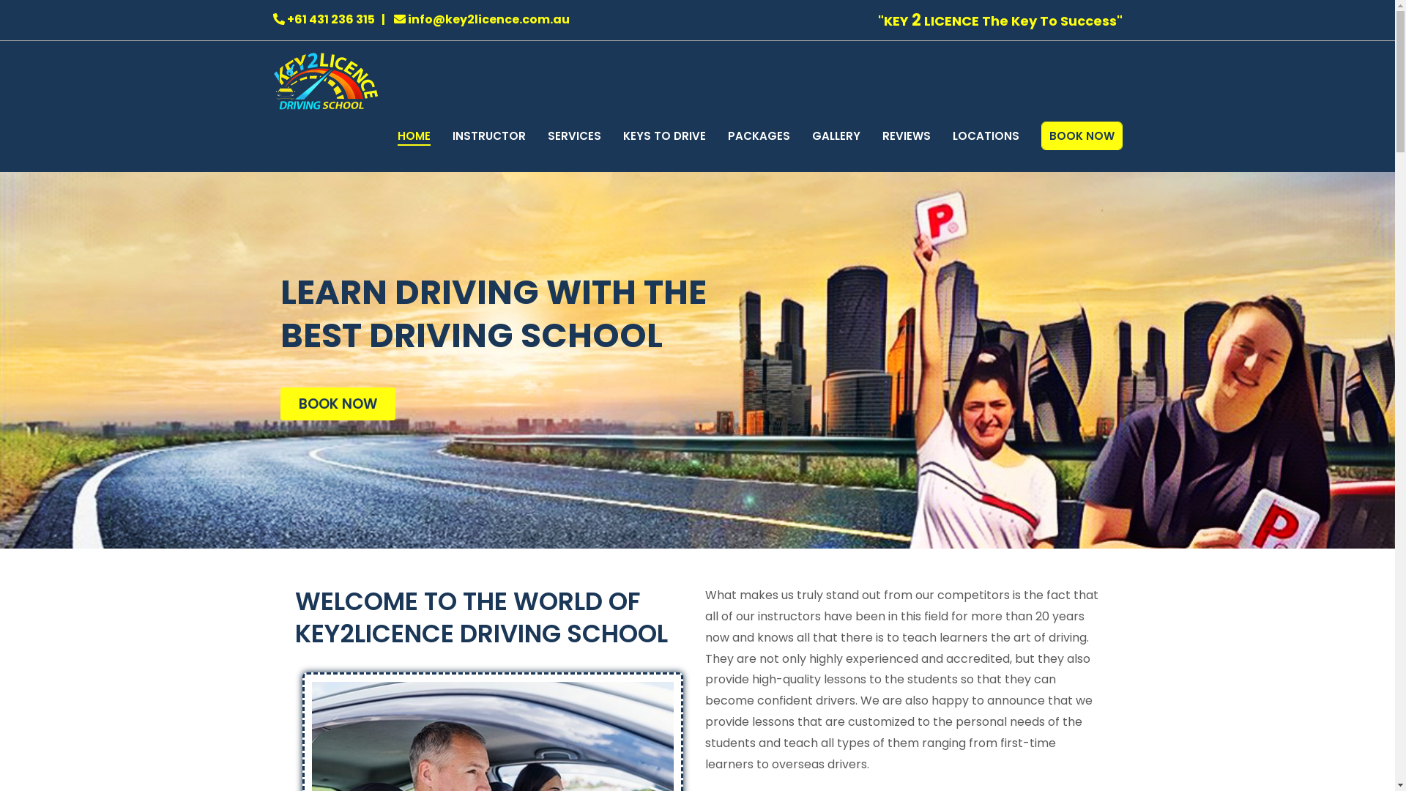 The height and width of the screenshot is (791, 1406). What do you see at coordinates (574, 136) in the screenshot?
I see `SERVICES` at bounding box center [574, 136].